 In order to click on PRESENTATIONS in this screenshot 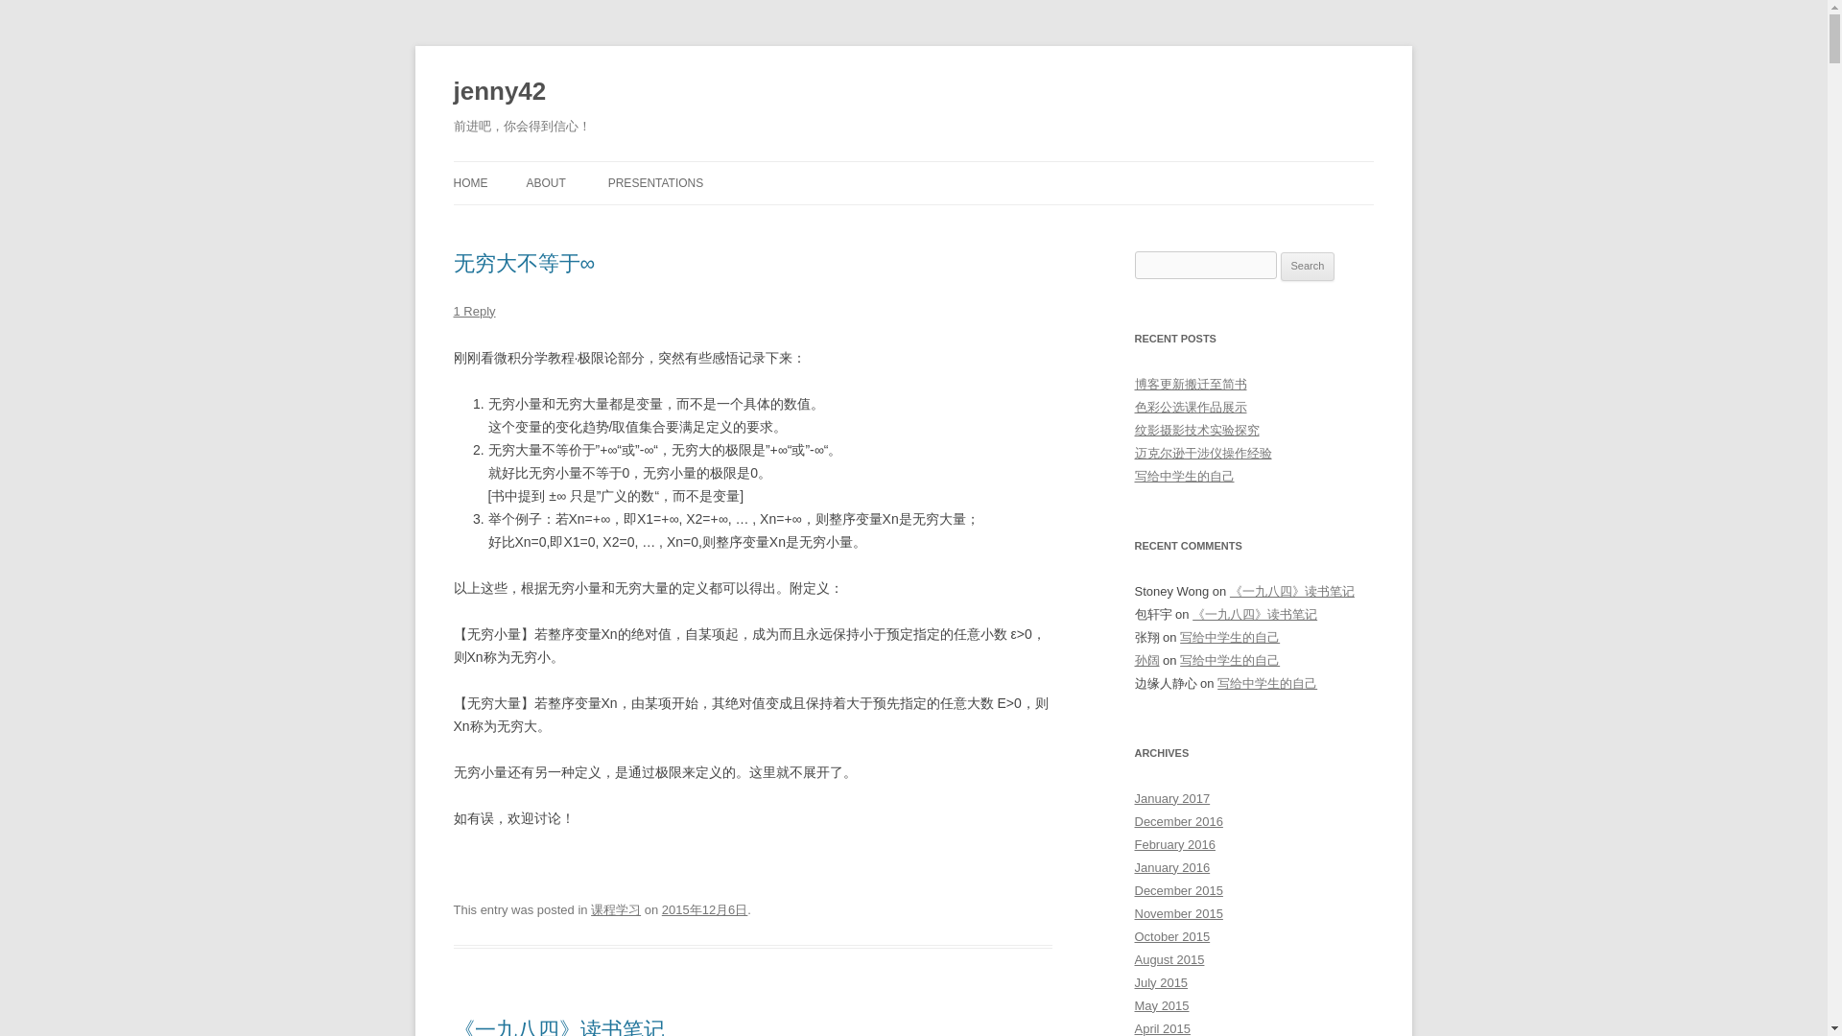, I will do `click(655, 182)`.